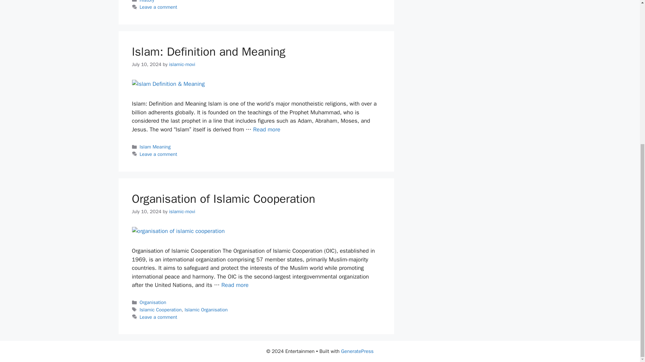 This screenshot has width=645, height=362. Describe the element at coordinates (267, 129) in the screenshot. I see `Read more` at that location.